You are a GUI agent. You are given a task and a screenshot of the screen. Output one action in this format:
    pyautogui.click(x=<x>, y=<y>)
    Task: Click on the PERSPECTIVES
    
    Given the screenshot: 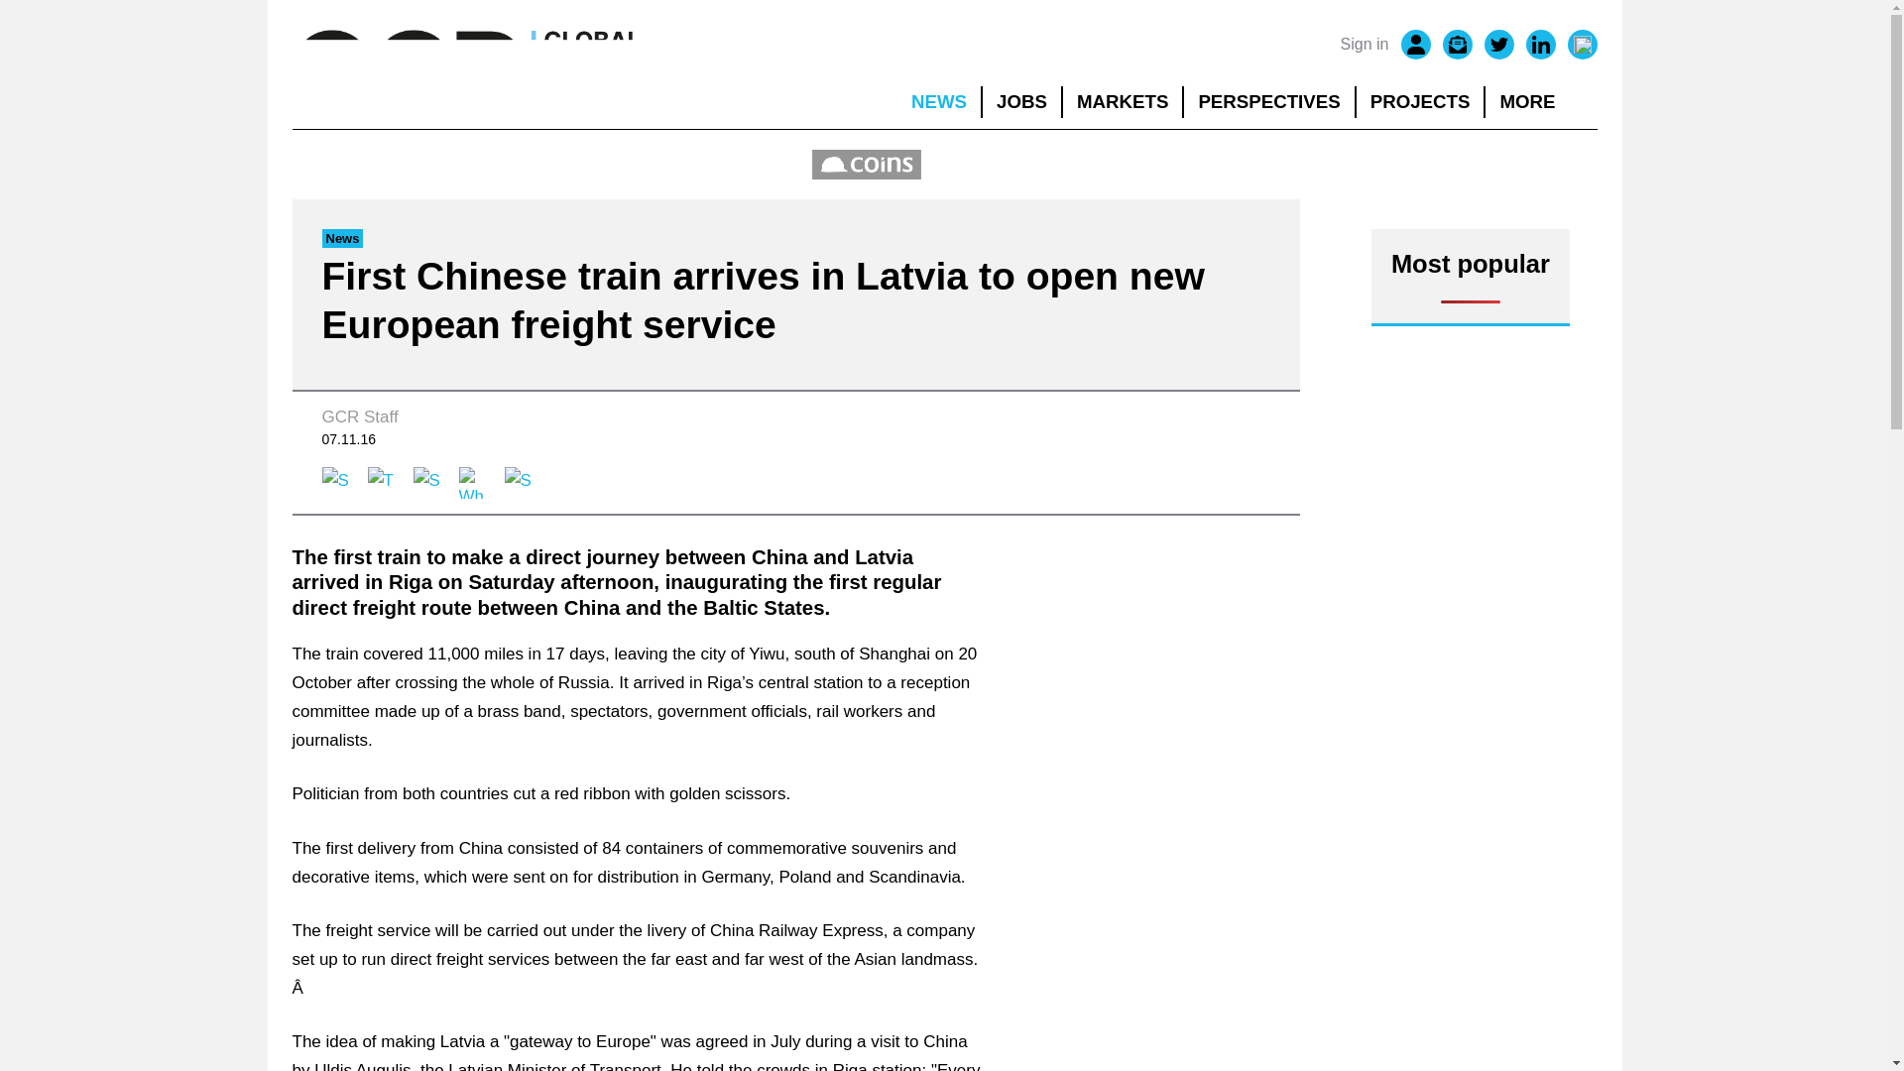 What is the action you would take?
    pyautogui.click(x=1269, y=101)
    